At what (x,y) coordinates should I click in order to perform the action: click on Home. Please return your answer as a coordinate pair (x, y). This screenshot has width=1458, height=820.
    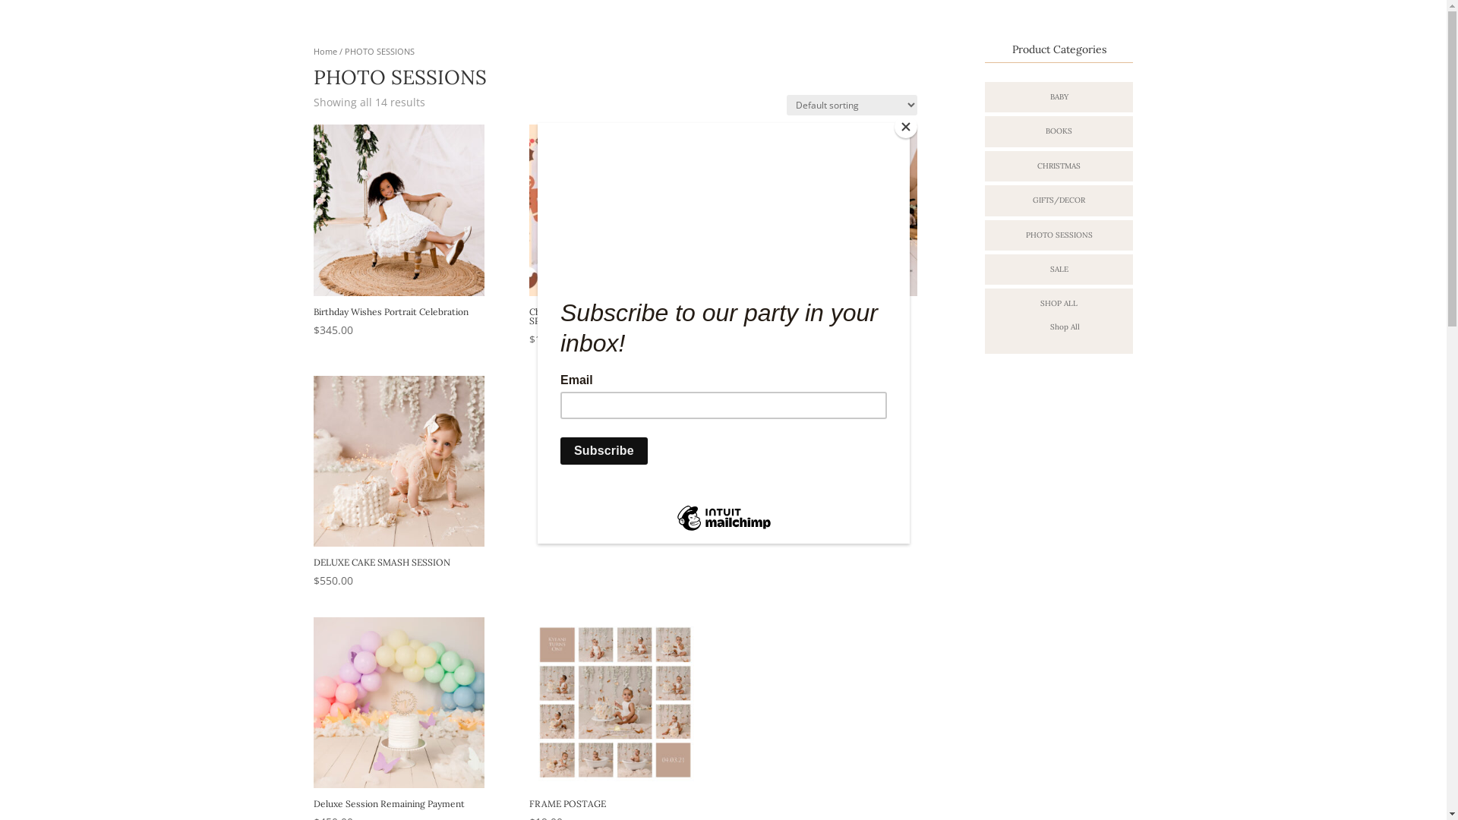
    Looking at the image, I should click on (325, 52).